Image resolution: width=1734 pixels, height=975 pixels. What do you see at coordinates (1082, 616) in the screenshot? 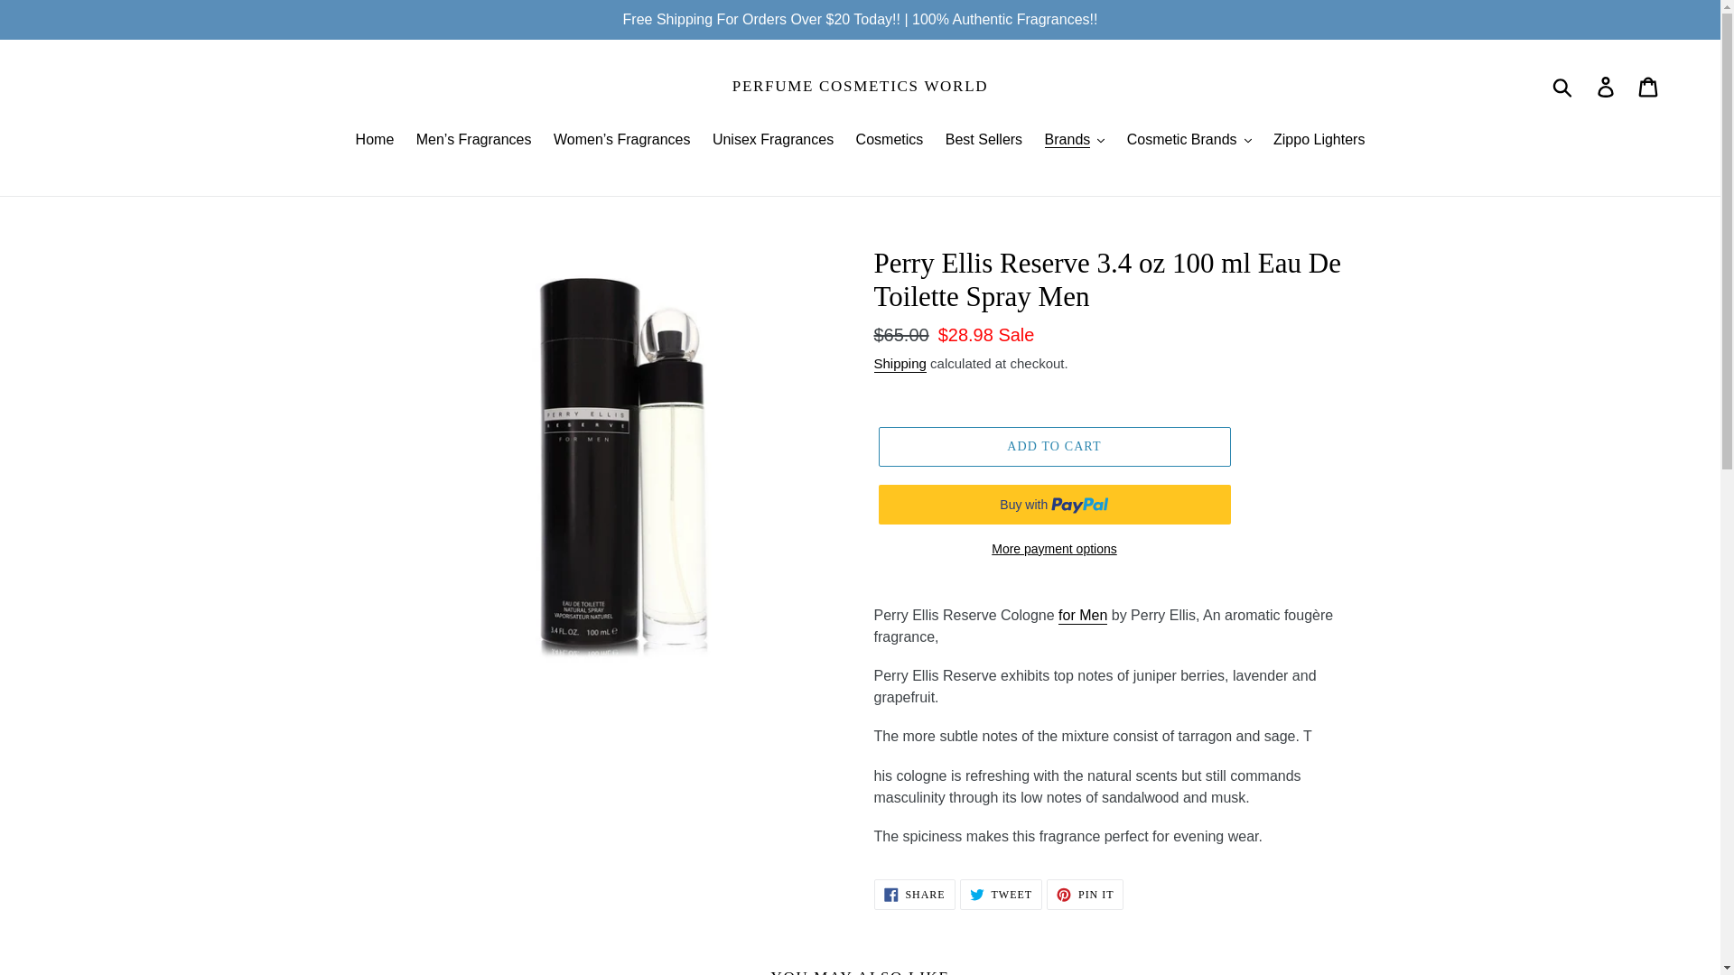
I see `for Men` at bounding box center [1082, 616].